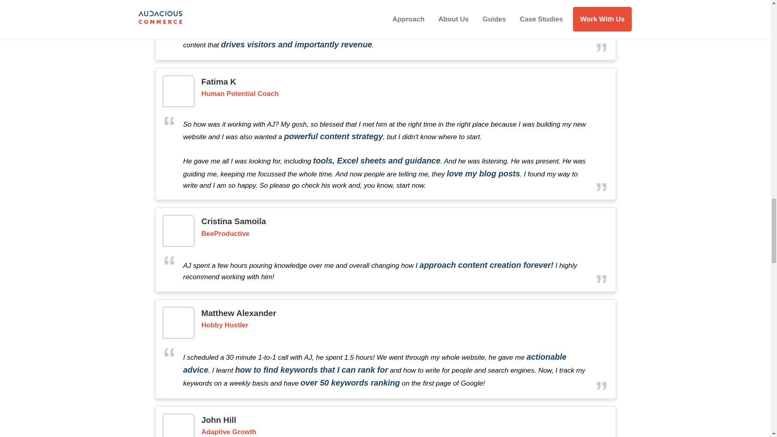 The image size is (777, 437). I want to click on Human Potential Coach, so click(240, 94).